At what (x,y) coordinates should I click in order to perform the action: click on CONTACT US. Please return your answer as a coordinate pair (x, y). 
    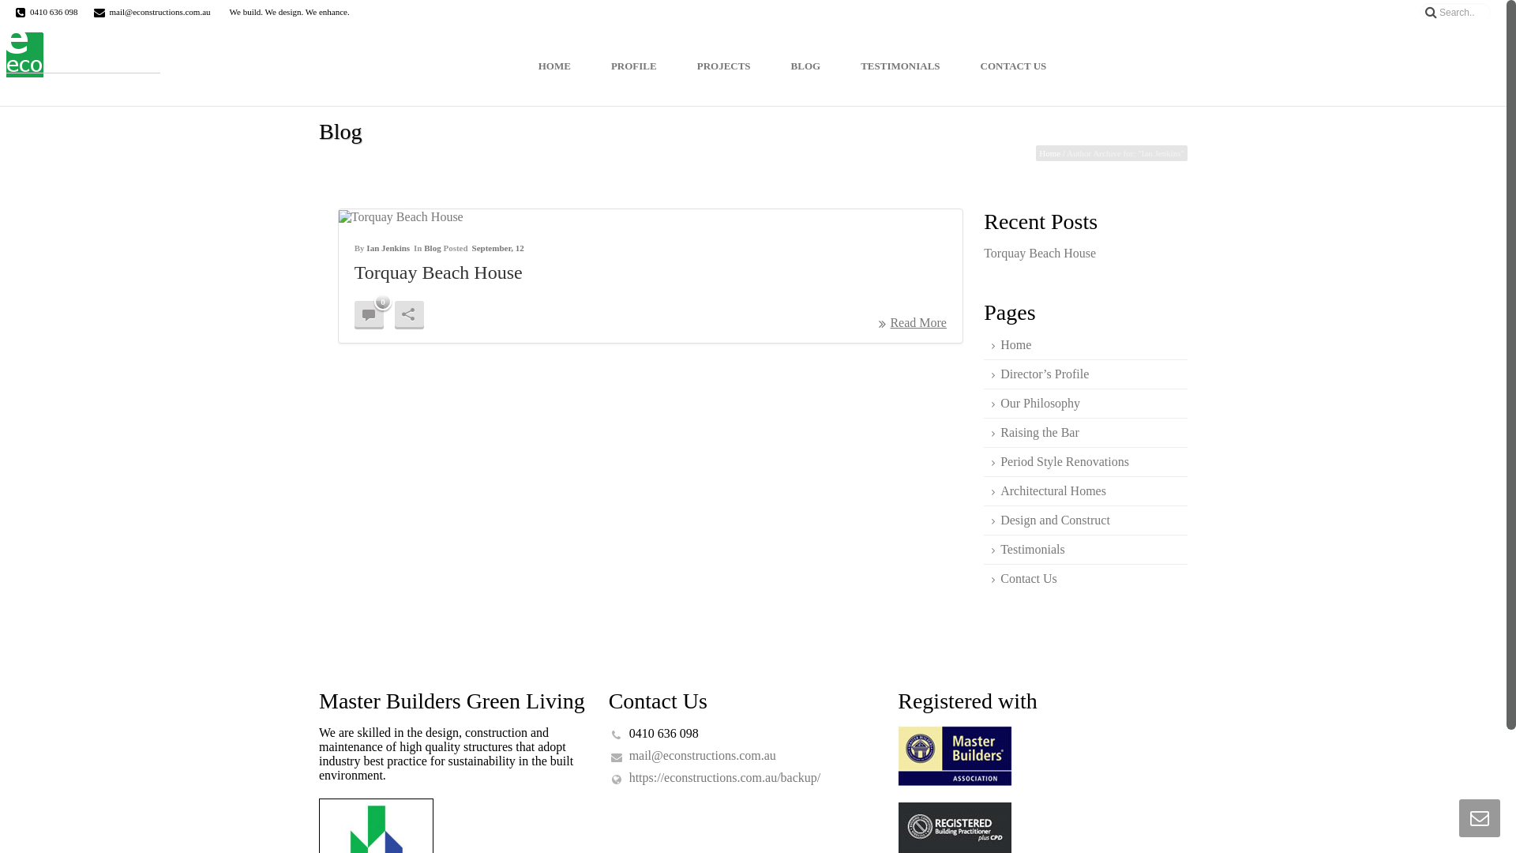
    Looking at the image, I should click on (1014, 65).